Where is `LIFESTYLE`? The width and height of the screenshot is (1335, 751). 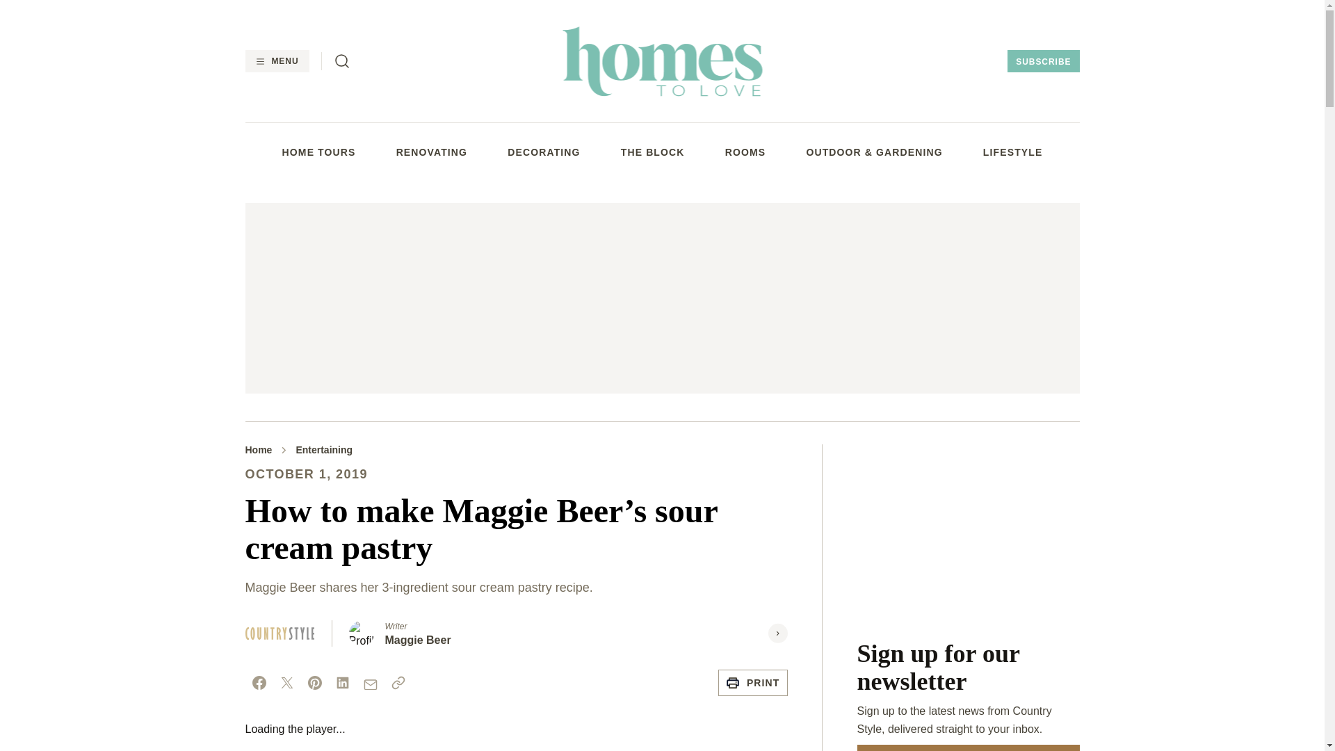
LIFESTYLE is located at coordinates (1012, 152).